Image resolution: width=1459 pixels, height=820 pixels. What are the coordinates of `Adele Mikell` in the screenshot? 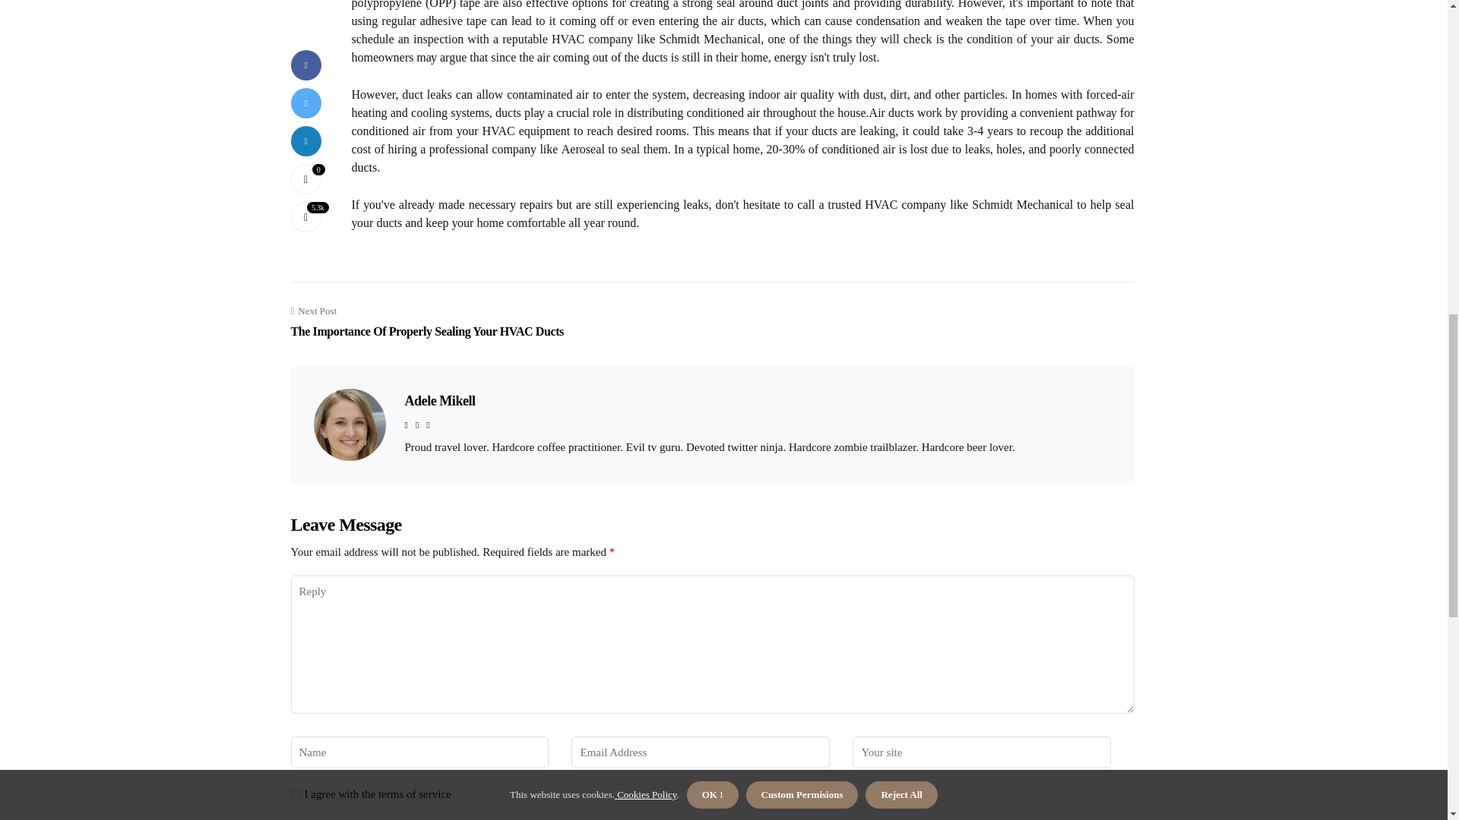 It's located at (427, 322).